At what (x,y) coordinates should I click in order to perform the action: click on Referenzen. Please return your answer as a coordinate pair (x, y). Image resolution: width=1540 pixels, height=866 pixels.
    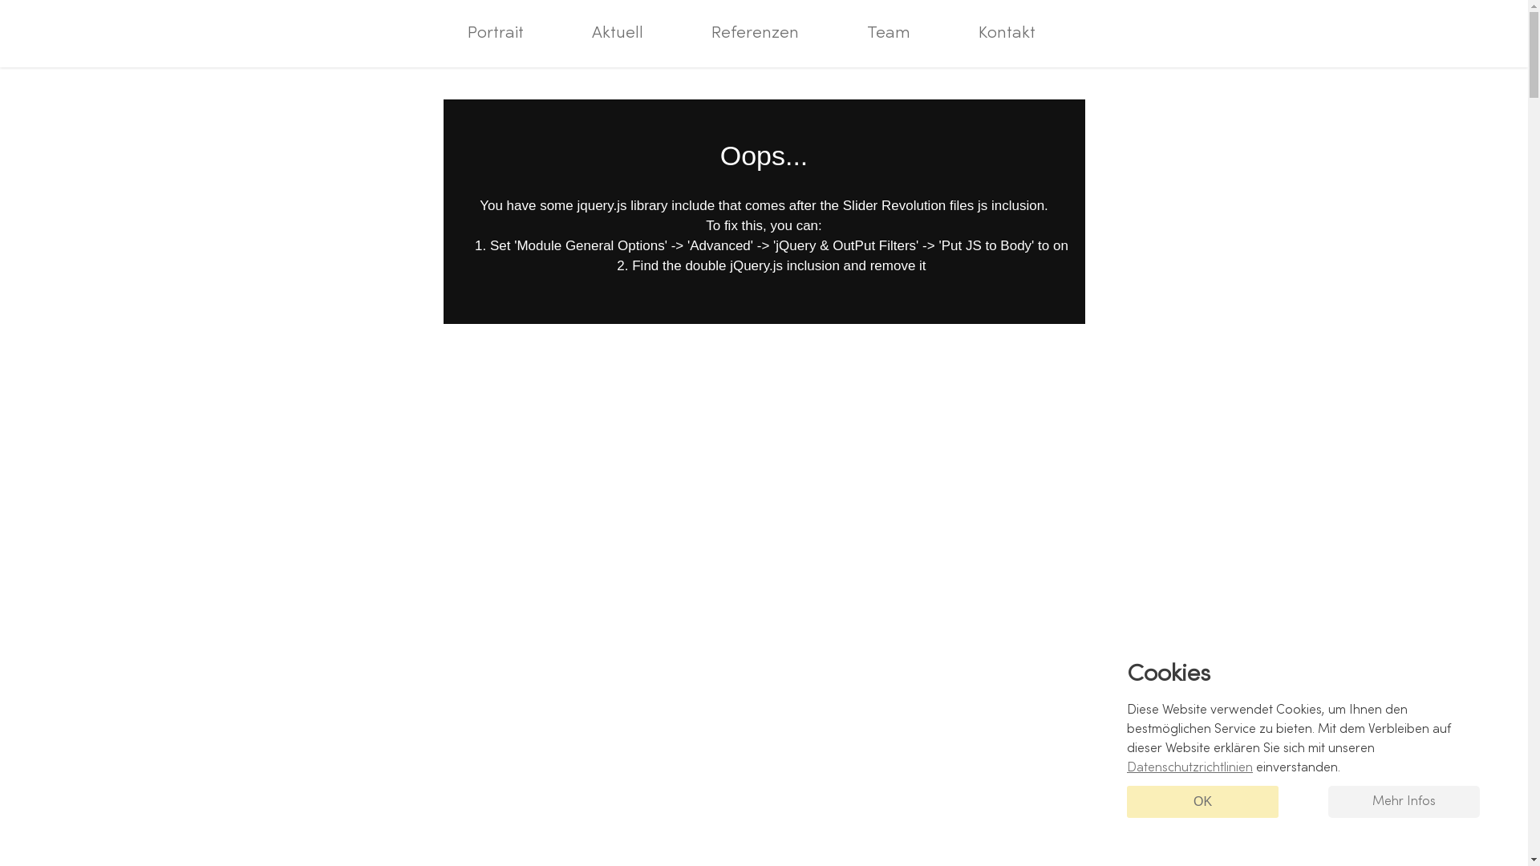
    Looking at the image, I should click on (756, 34).